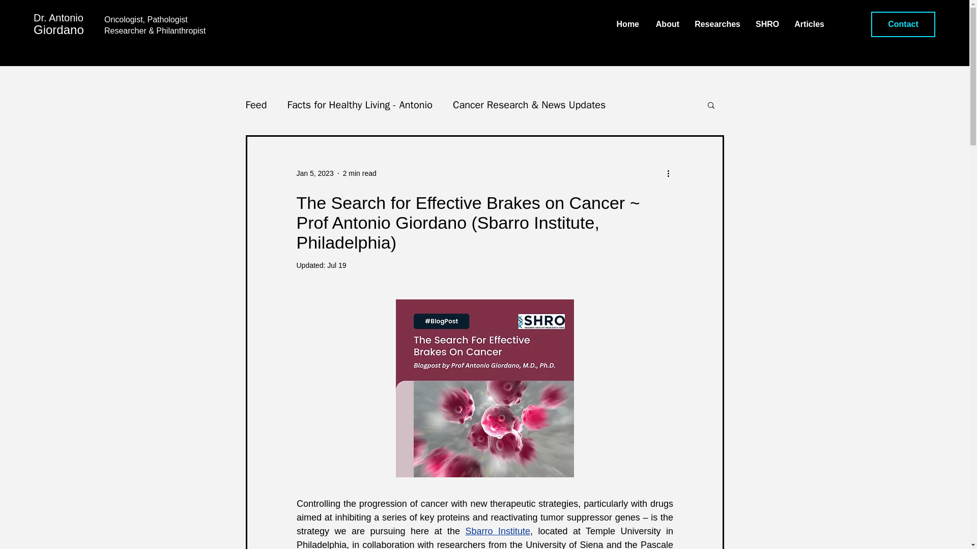 Image resolution: width=977 pixels, height=549 pixels. What do you see at coordinates (717, 24) in the screenshot?
I see `Researches` at bounding box center [717, 24].